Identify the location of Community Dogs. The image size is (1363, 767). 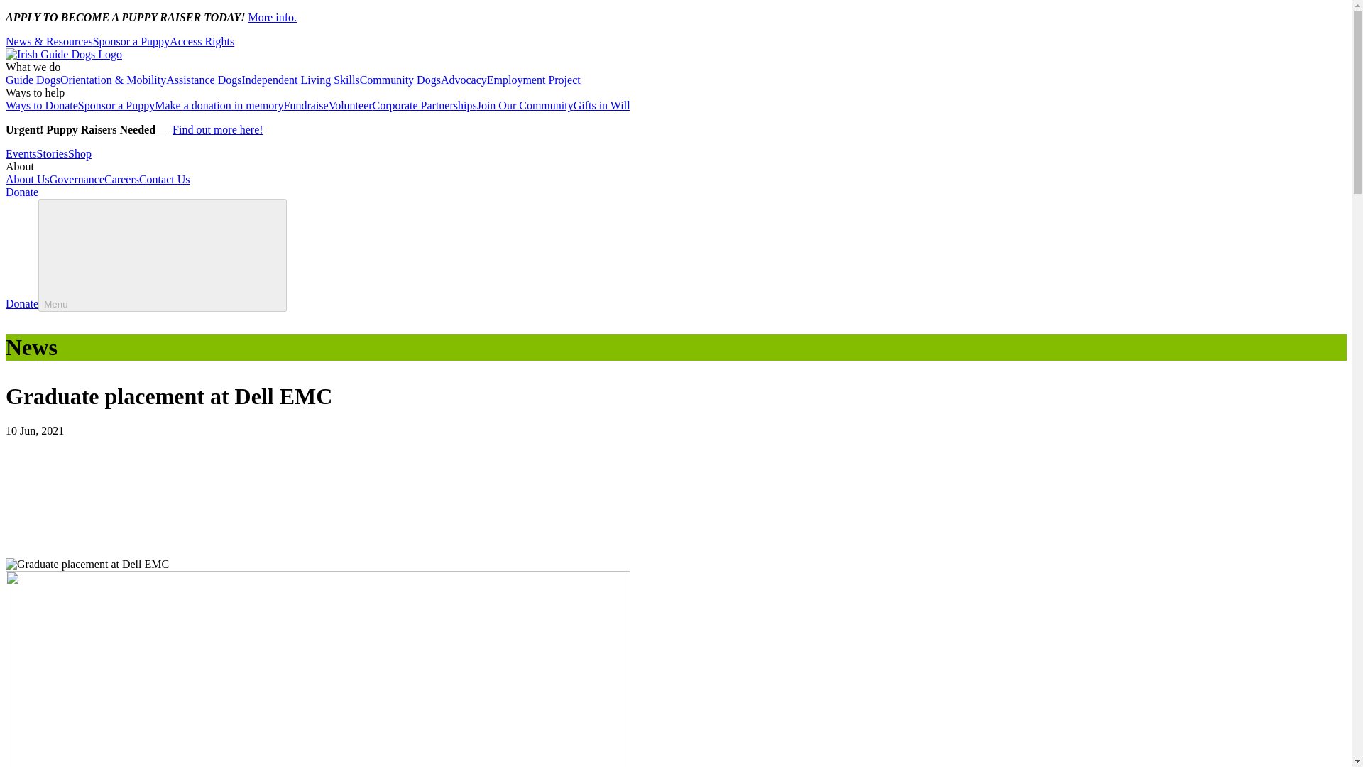
(400, 80).